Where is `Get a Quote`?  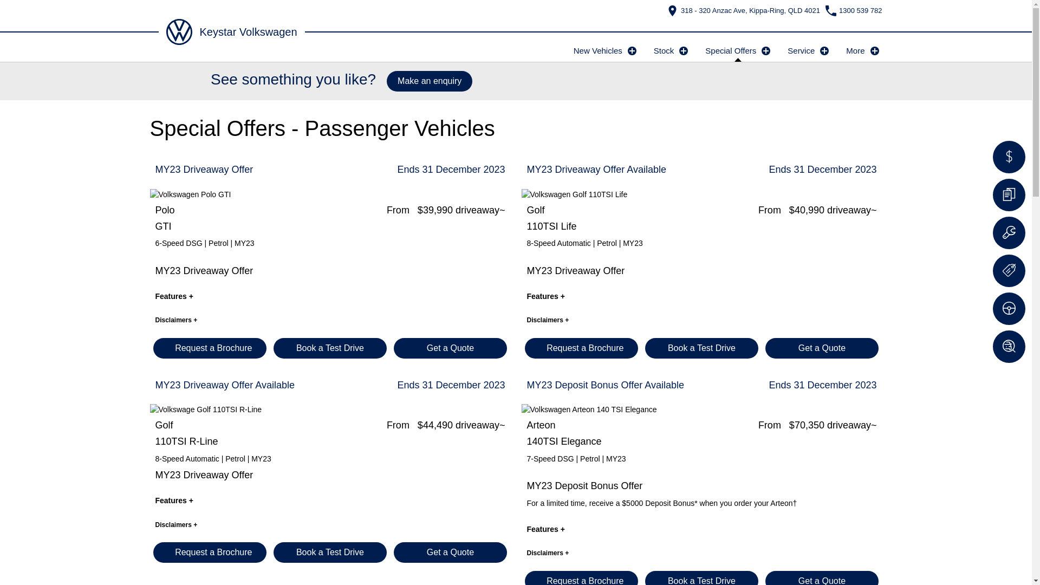 Get a Quote is located at coordinates (822, 348).